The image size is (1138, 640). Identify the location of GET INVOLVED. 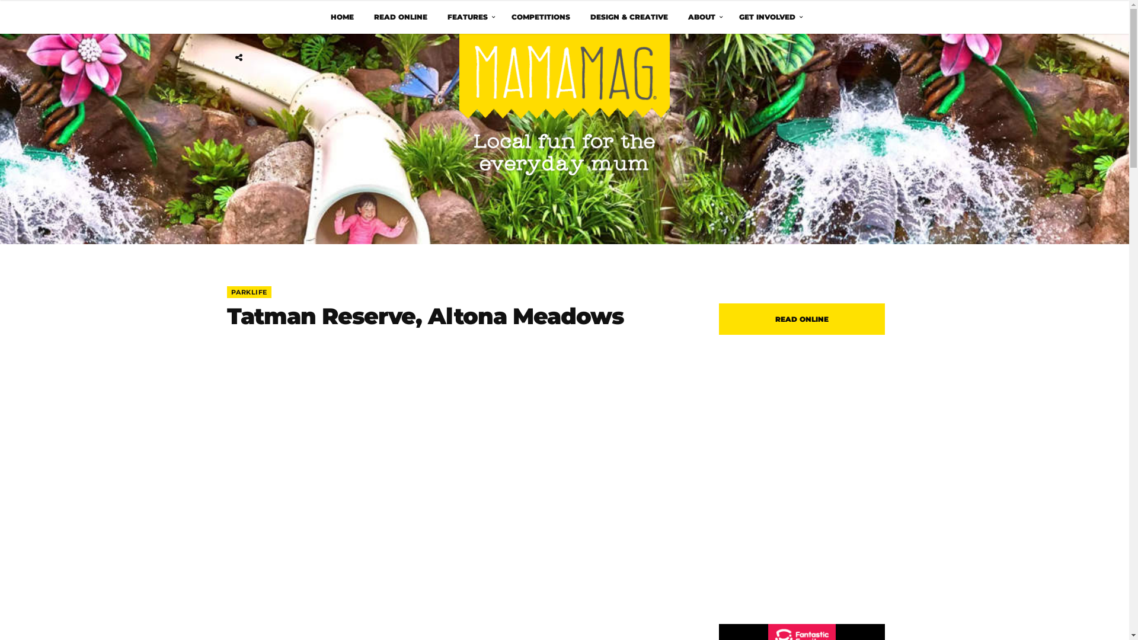
(769, 17).